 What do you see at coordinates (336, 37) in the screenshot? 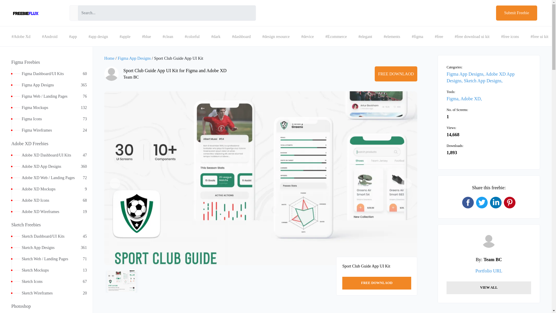
I see `Download freebies from Ecommerce tag` at bounding box center [336, 37].